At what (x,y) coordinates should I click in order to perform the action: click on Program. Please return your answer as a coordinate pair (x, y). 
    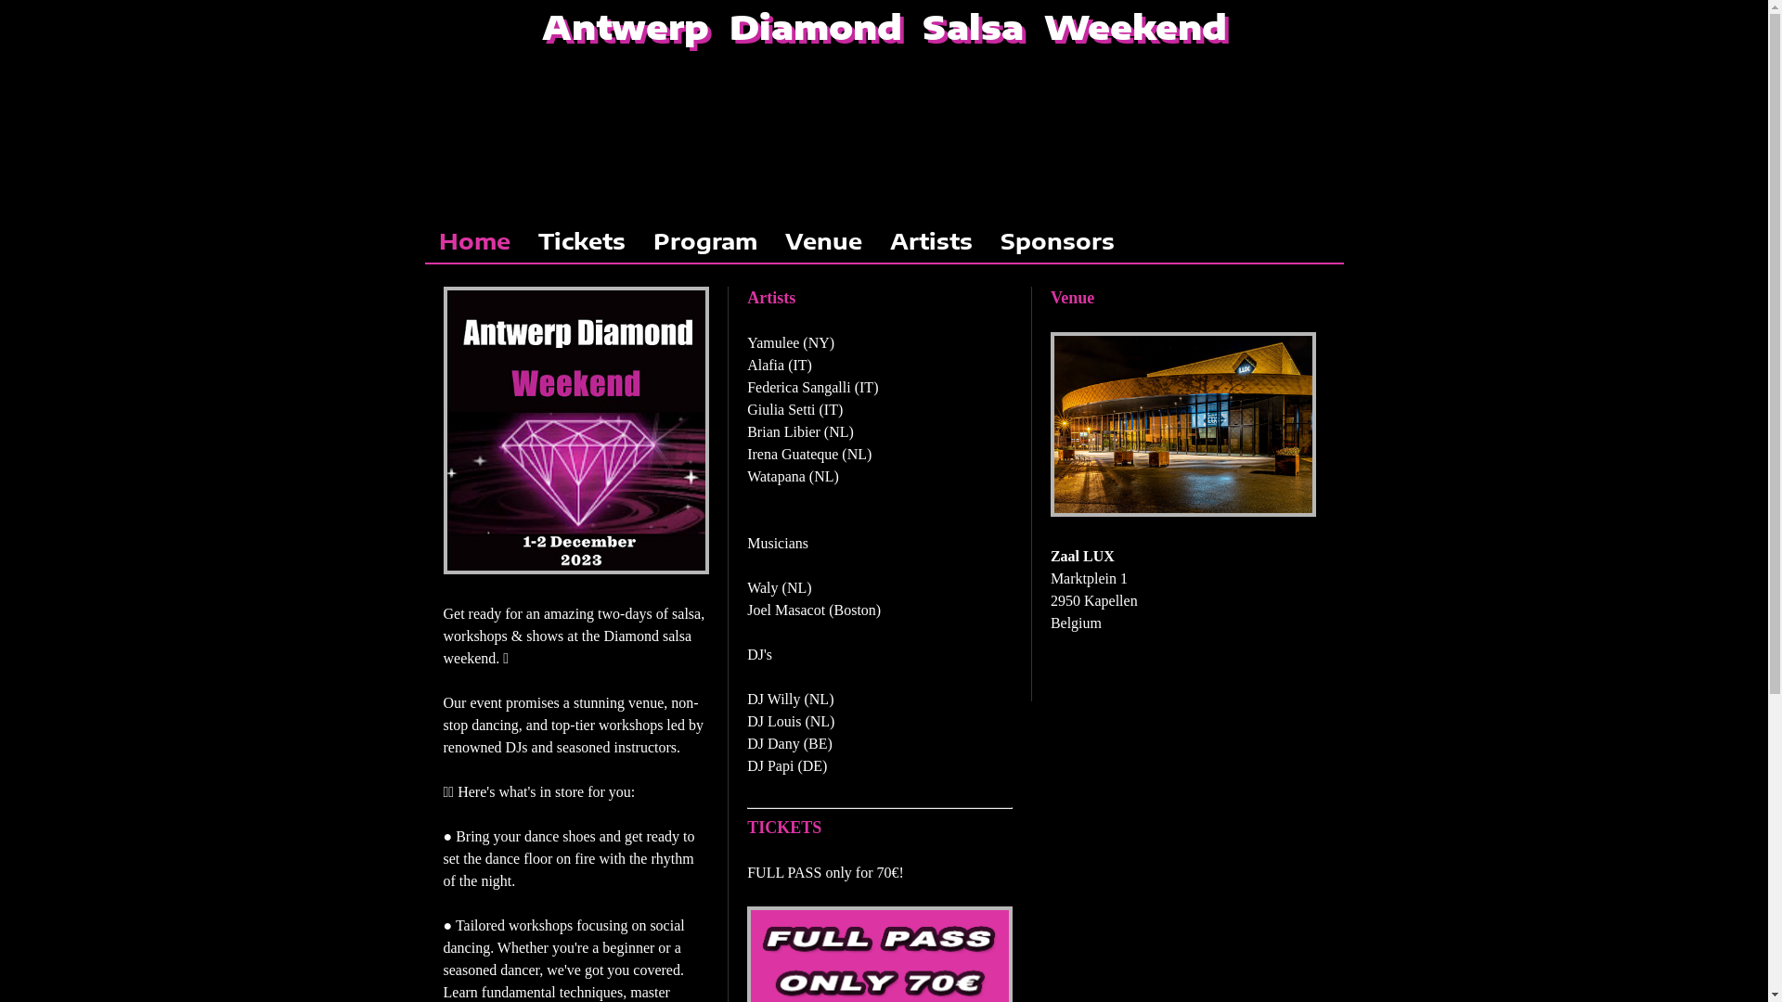
    Looking at the image, I should click on (704, 240).